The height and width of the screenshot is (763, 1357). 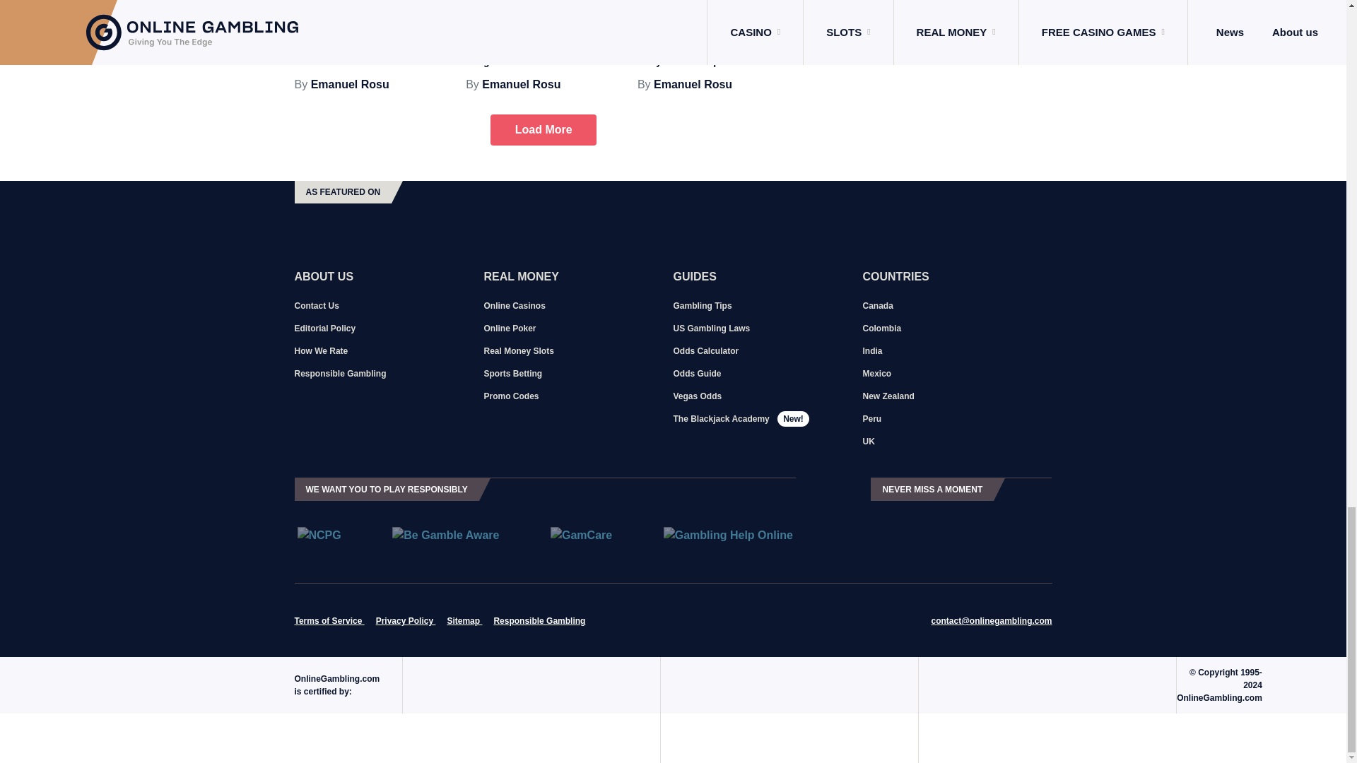 What do you see at coordinates (404, 6) in the screenshot?
I see `Champions League` at bounding box center [404, 6].